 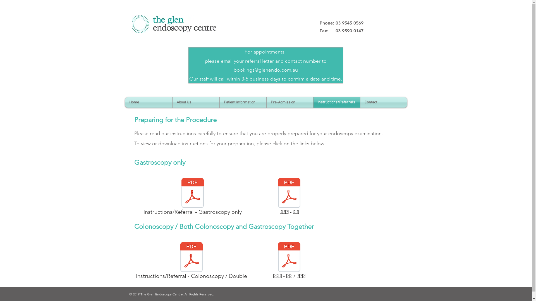 What do you see at coordinates (290, 103) in the screenshot?
I see `Pre-Admission` at bounding box center [290, 103].